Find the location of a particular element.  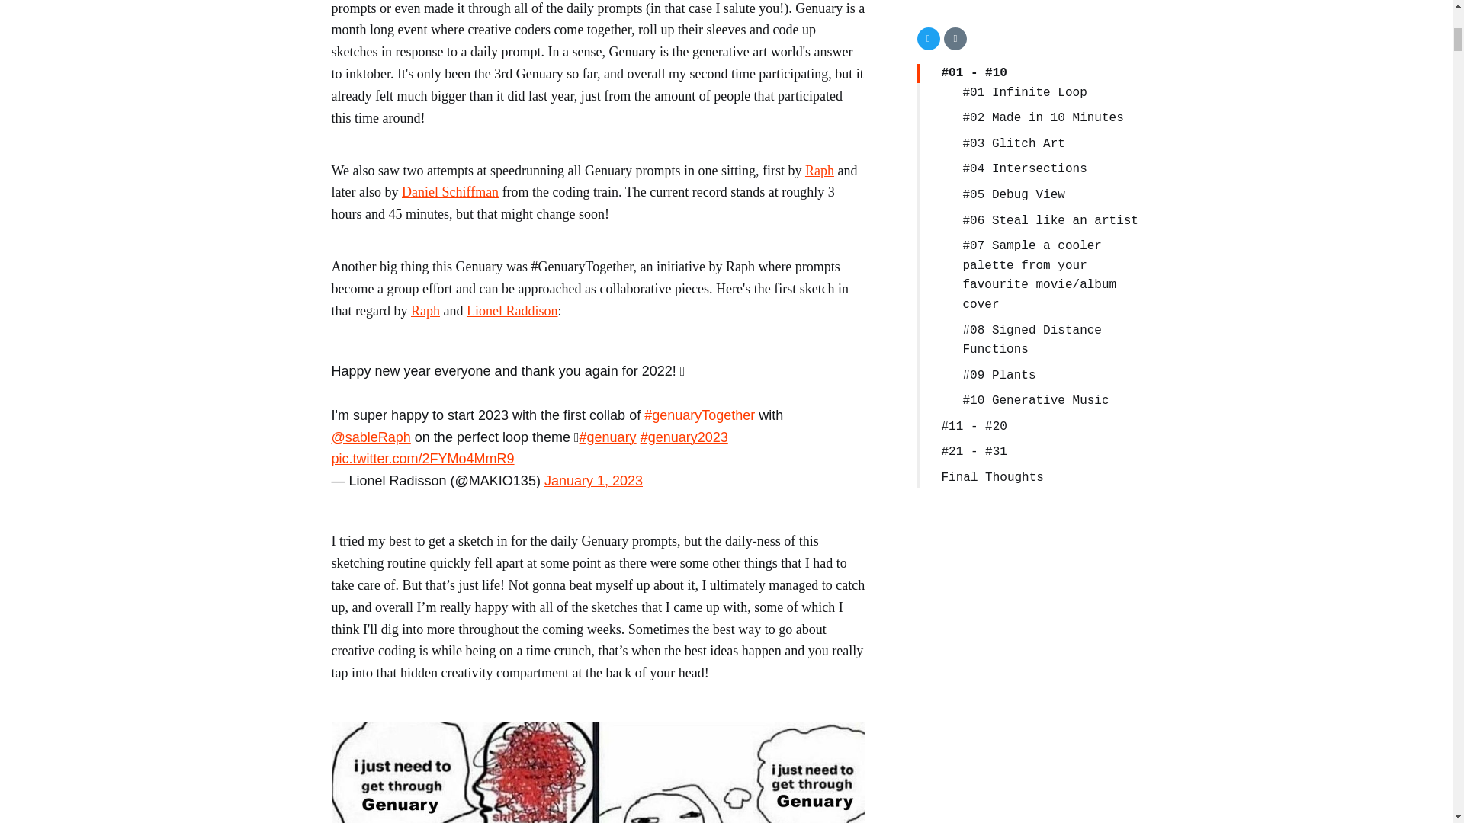

Daniel Schiffman is located at coordinates (450, 192).